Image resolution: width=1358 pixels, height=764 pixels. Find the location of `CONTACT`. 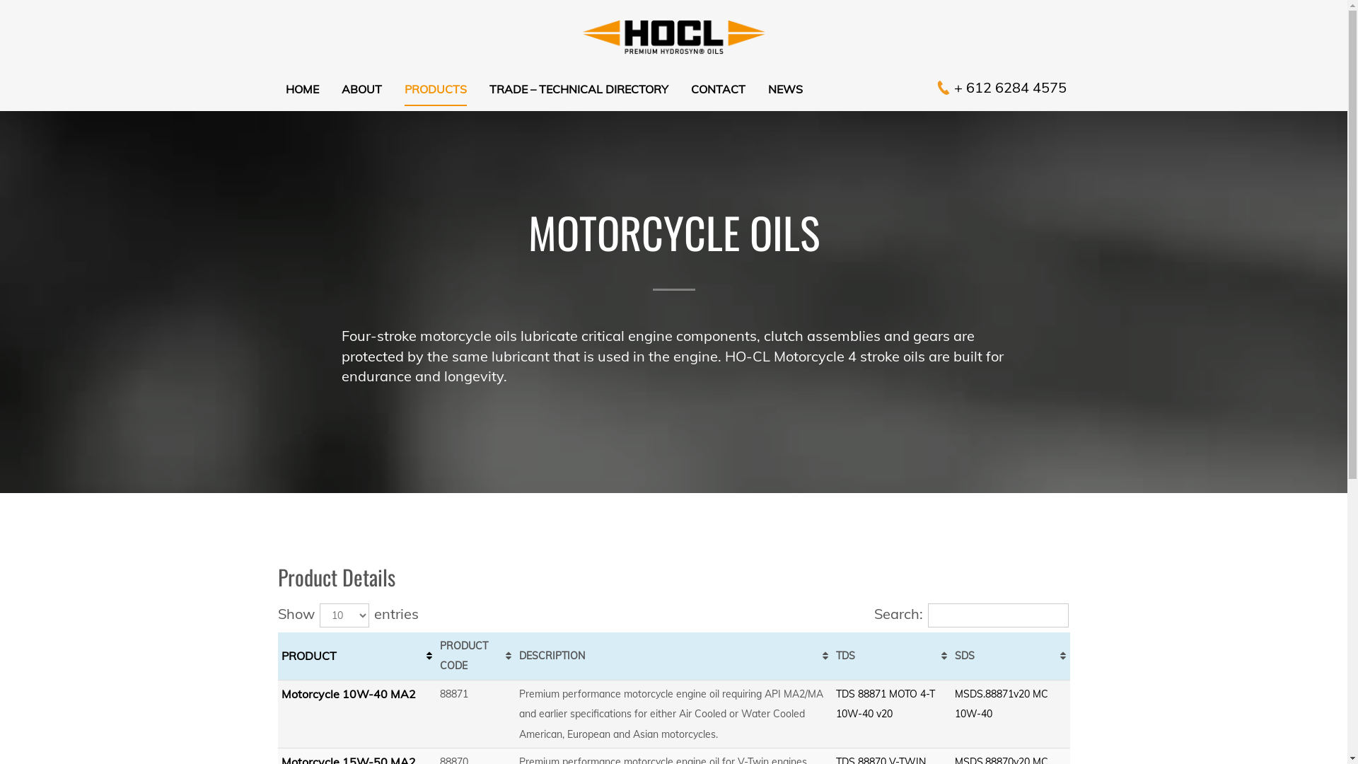

CONTACT is located at coordinates (717, 91).